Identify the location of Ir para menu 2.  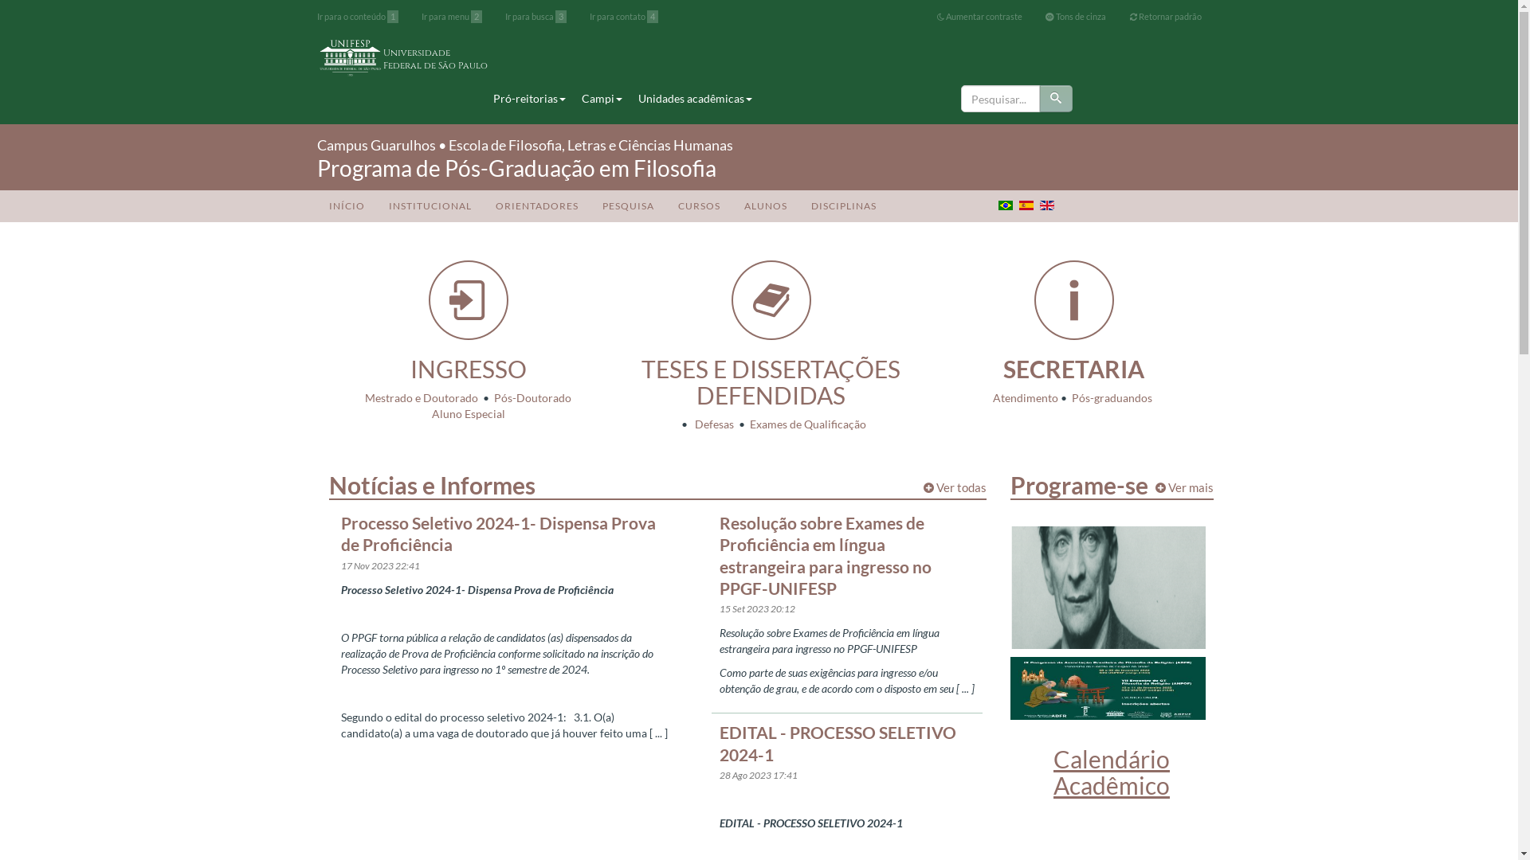
(452, 17).